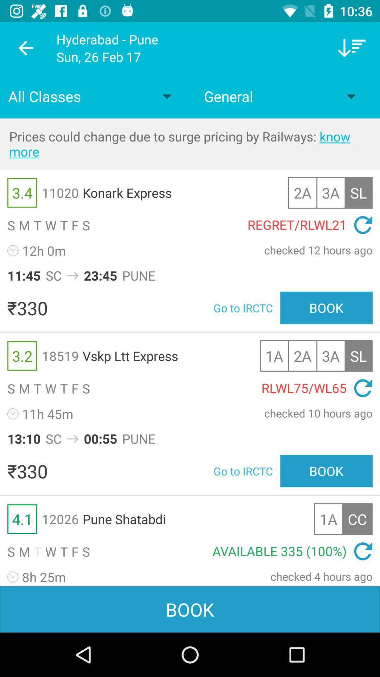  What do you see at coordinates (352, 48) in the screenshot?
I see `click to lower volume` at bounding box center [352, 48].